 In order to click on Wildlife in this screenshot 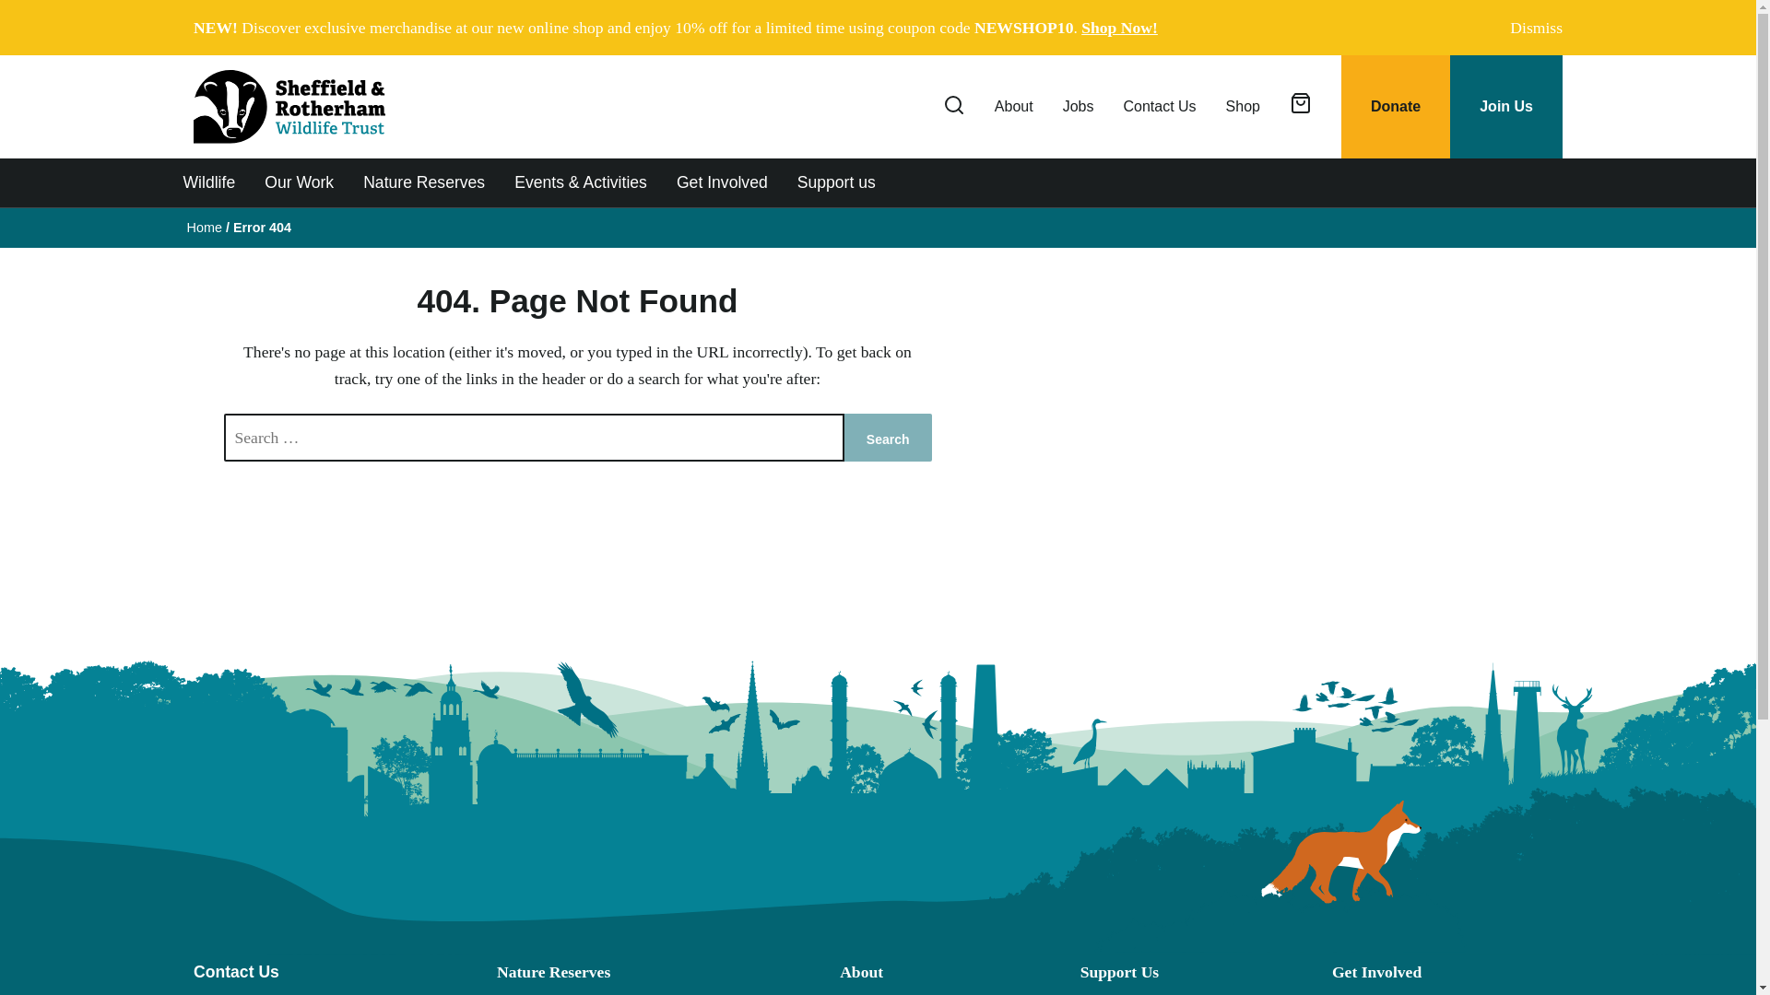, I will do `click(208, 181)`.